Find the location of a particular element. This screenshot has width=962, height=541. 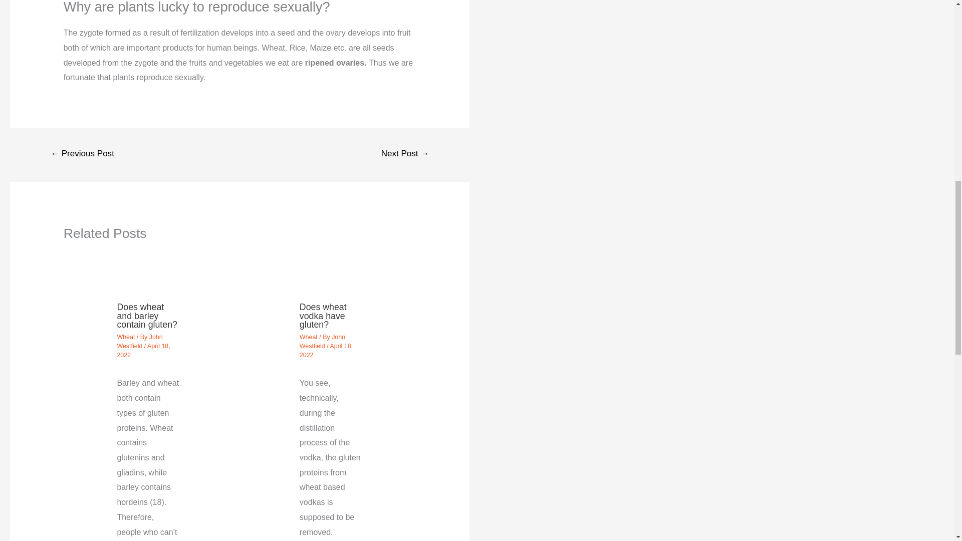

View all posts by John Westfield is located at coordinates (139, 342).